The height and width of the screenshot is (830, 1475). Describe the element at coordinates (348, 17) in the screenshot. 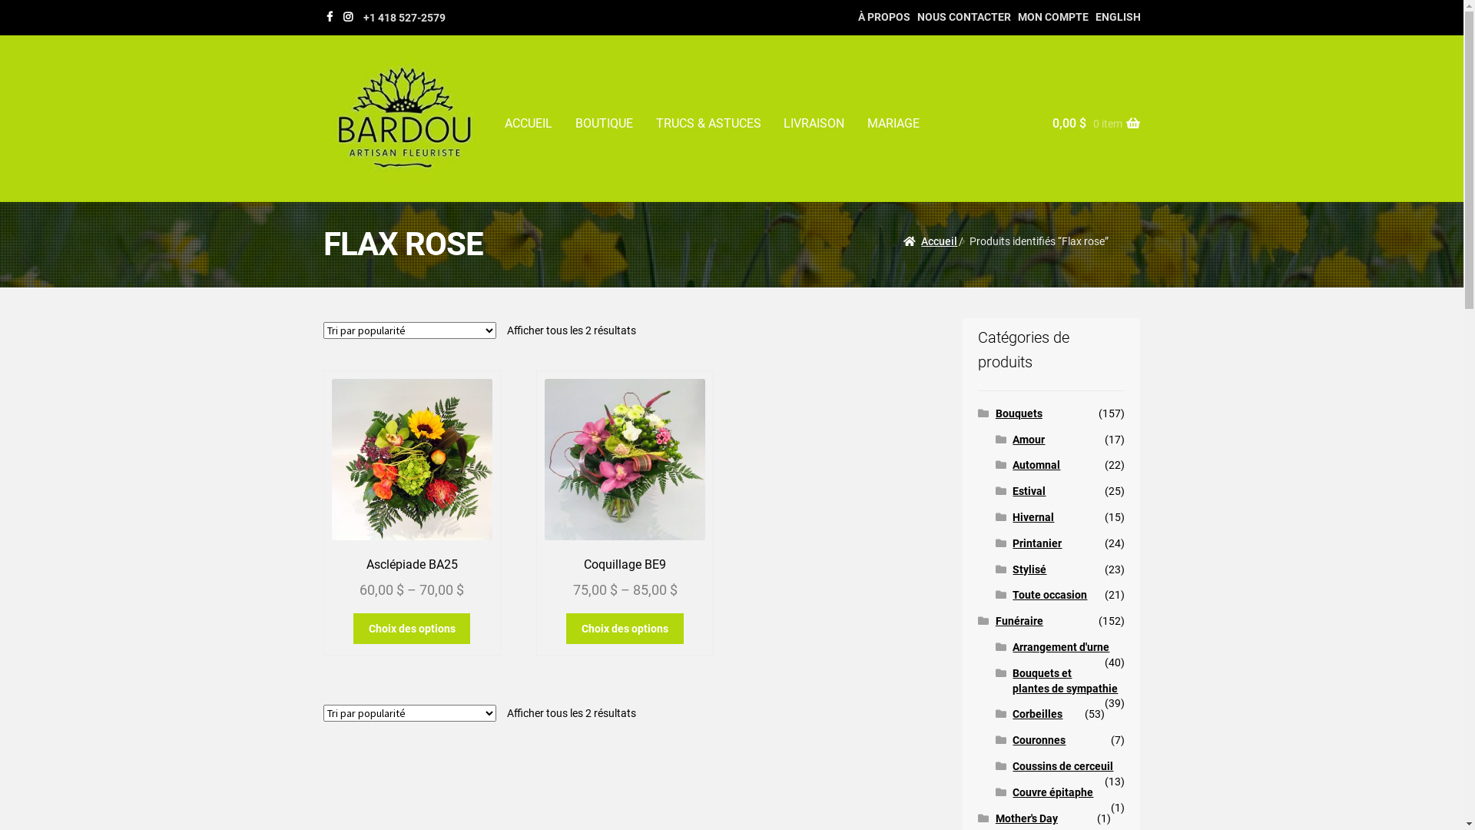

I see `https://www.instagram.com/bardoufleuriste/` at that location.